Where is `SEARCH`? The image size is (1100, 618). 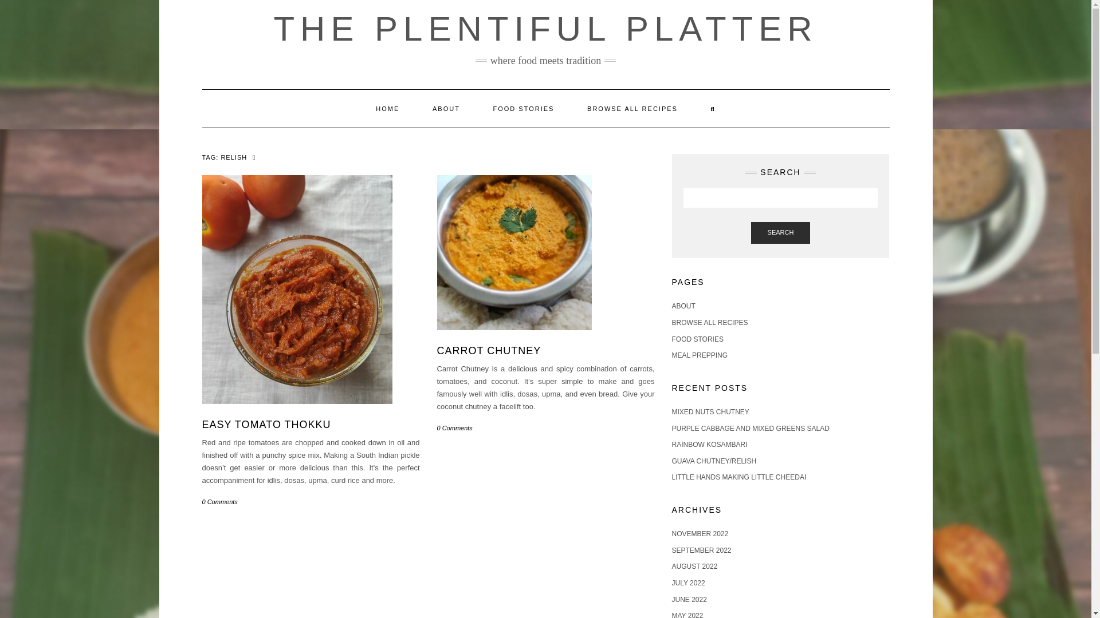
SEARCH is located at coordinates (781, 232).